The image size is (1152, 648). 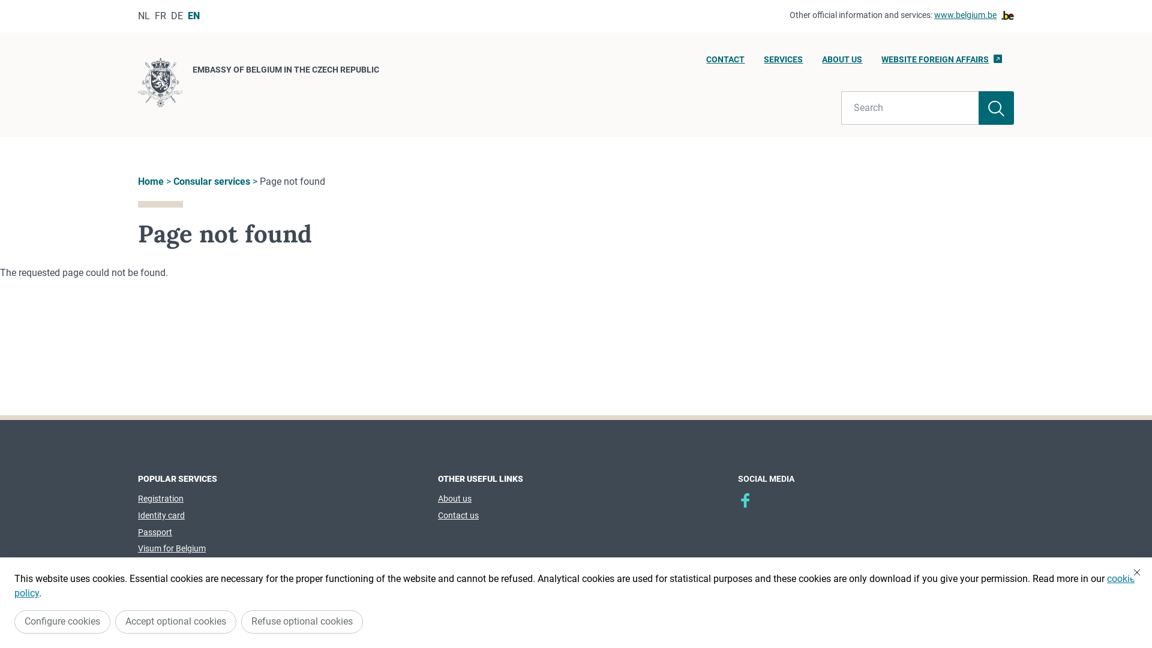 What do you see at coordinates (575, 586) in the screenshot?
I see `cookie policy` at bounding box center [575, 586].